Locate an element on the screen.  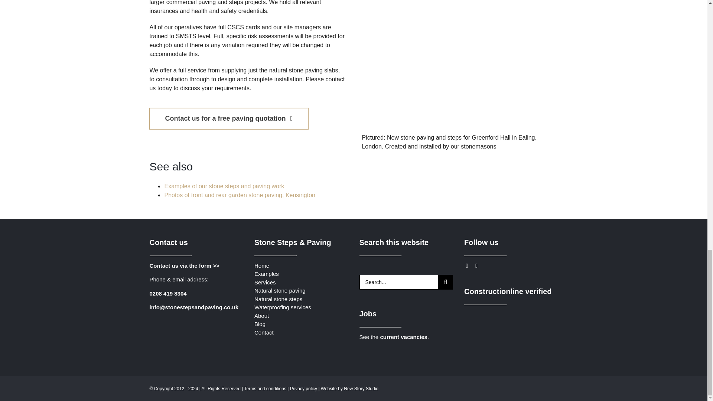
Contact is located at coordinates (264, 332).